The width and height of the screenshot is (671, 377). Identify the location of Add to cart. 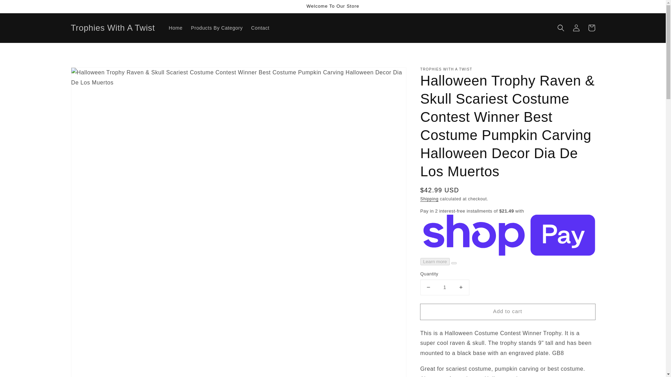
(507, 311).